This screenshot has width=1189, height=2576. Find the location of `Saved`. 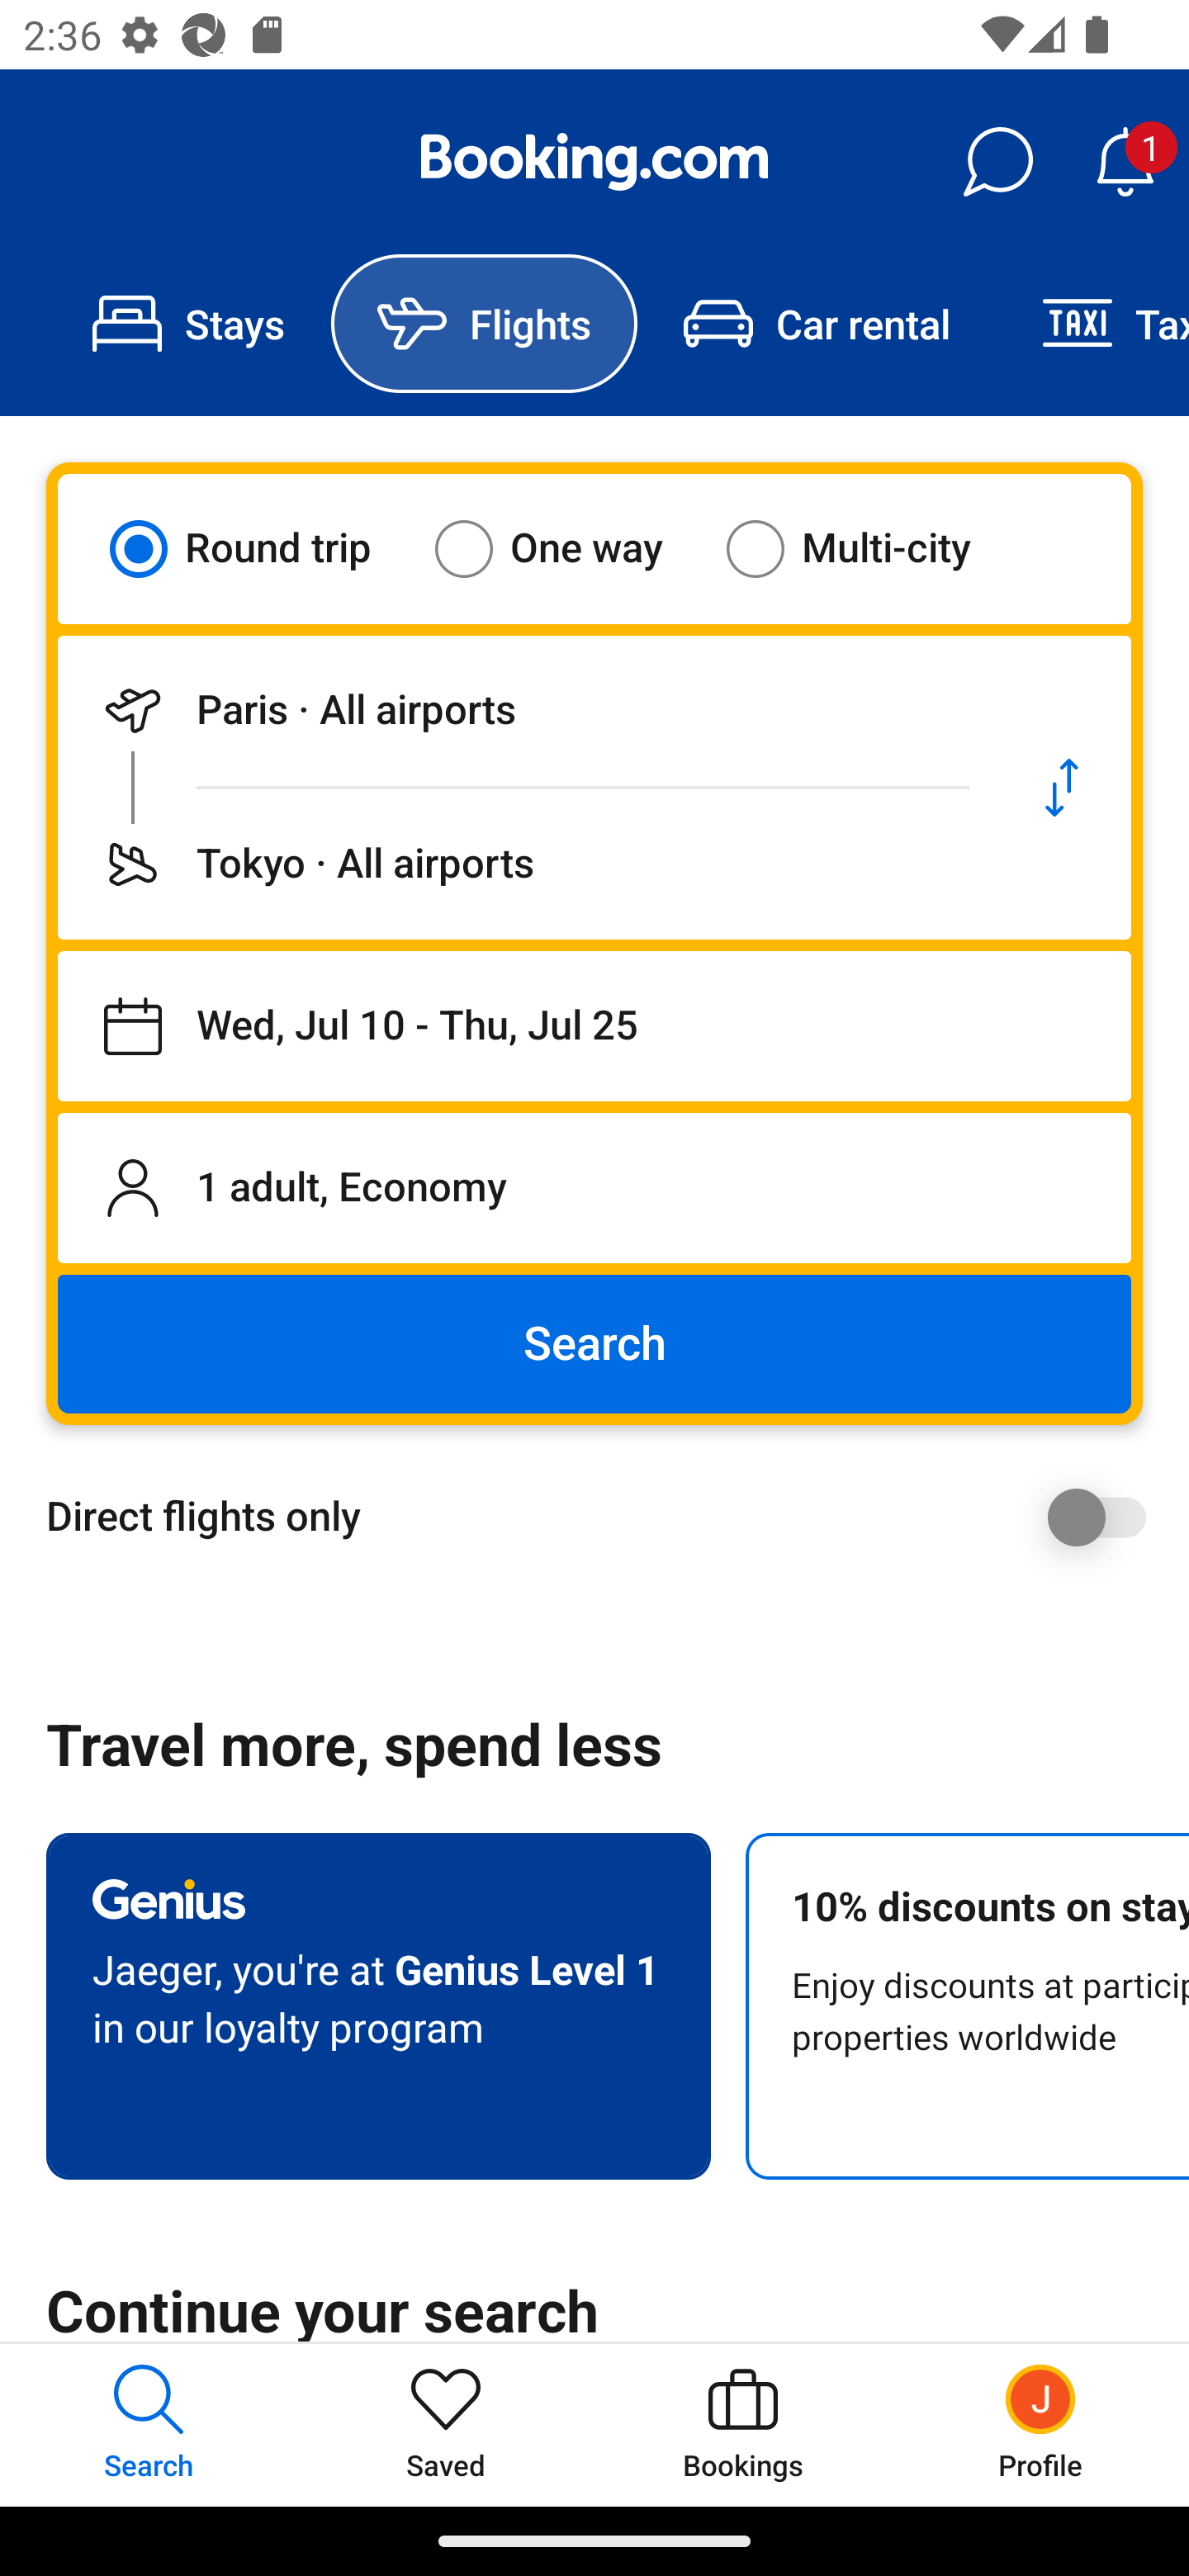

Saved is located at coordinates (446, 2424).